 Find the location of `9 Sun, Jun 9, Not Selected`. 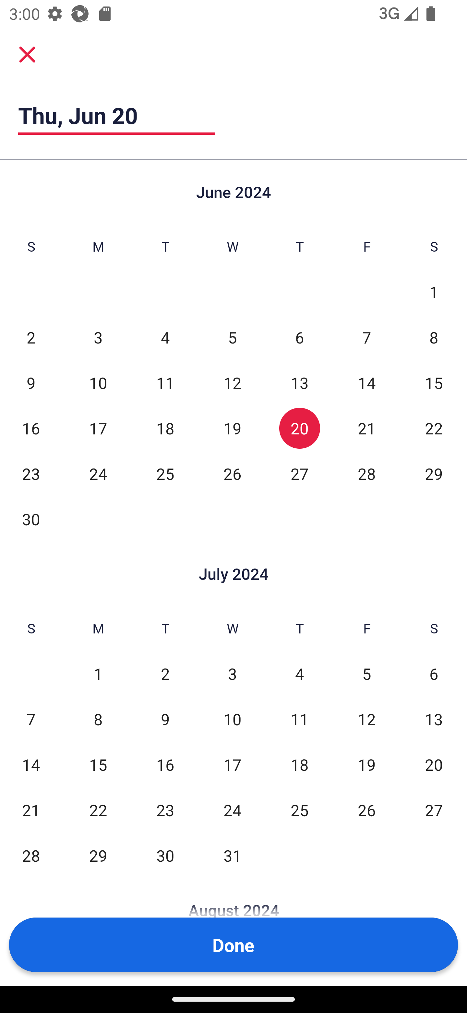

9 Sun, Jun 9, Not Selected is located at coordinates (31, 382).